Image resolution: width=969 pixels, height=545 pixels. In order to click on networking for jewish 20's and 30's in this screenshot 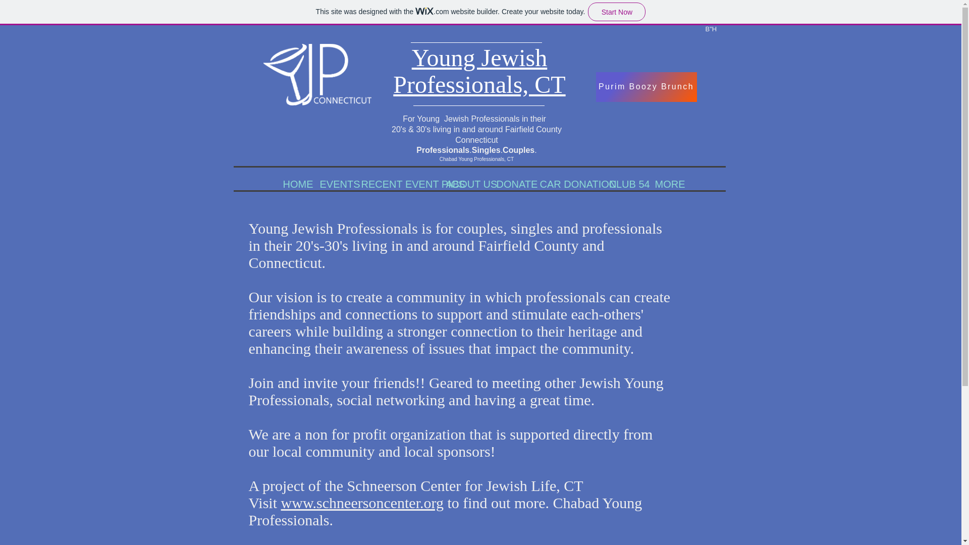, I will do `click(317, 75)`.